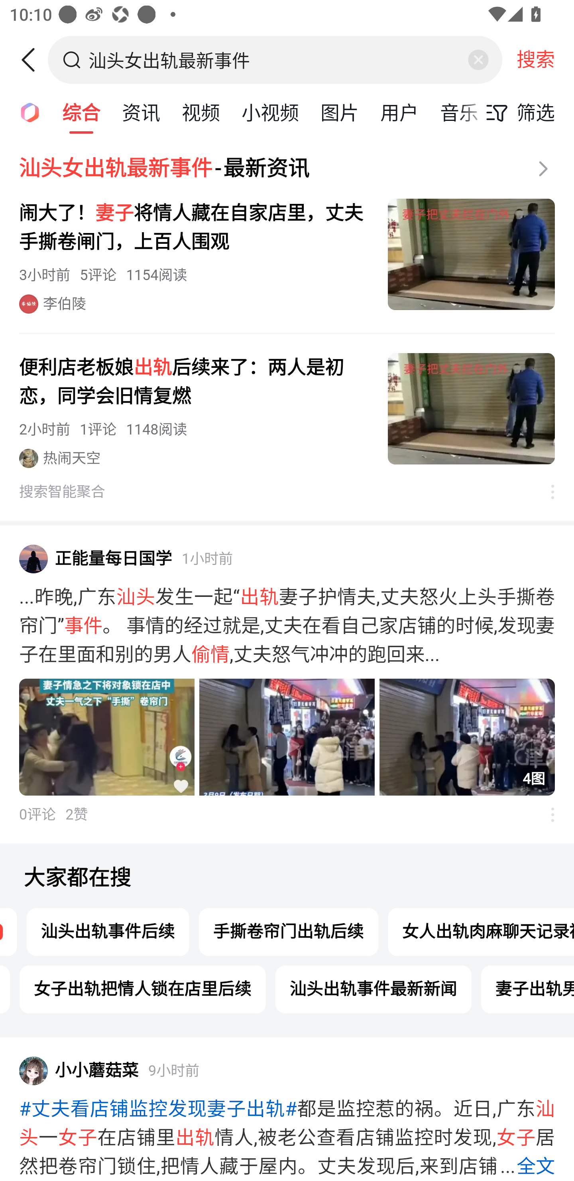 This screenshot has height=1181, width=574. What do you see at coordinates (481, 932) in the screenshot?
I see `女人出轨肉麻聊天记录被爆` at bounding box center [481, 932].